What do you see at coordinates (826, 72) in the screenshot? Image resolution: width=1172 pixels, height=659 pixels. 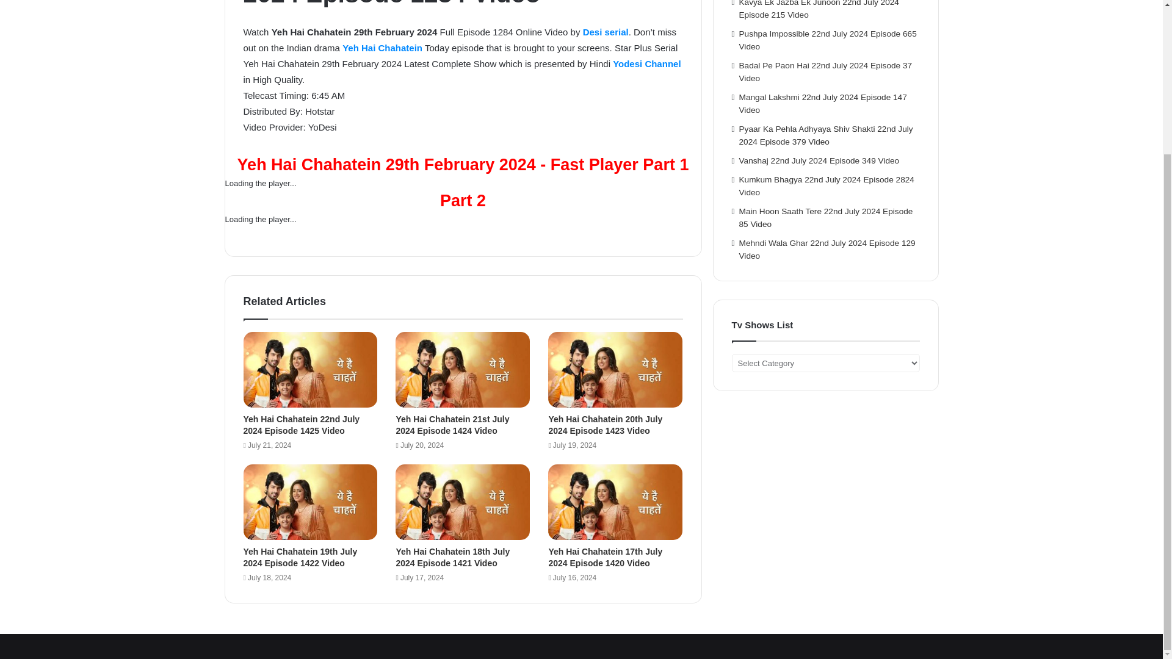 I see `Badal Pe Paon Hai 22nd July 2024 Episode 37 Video` at bounding box center [826, 72].